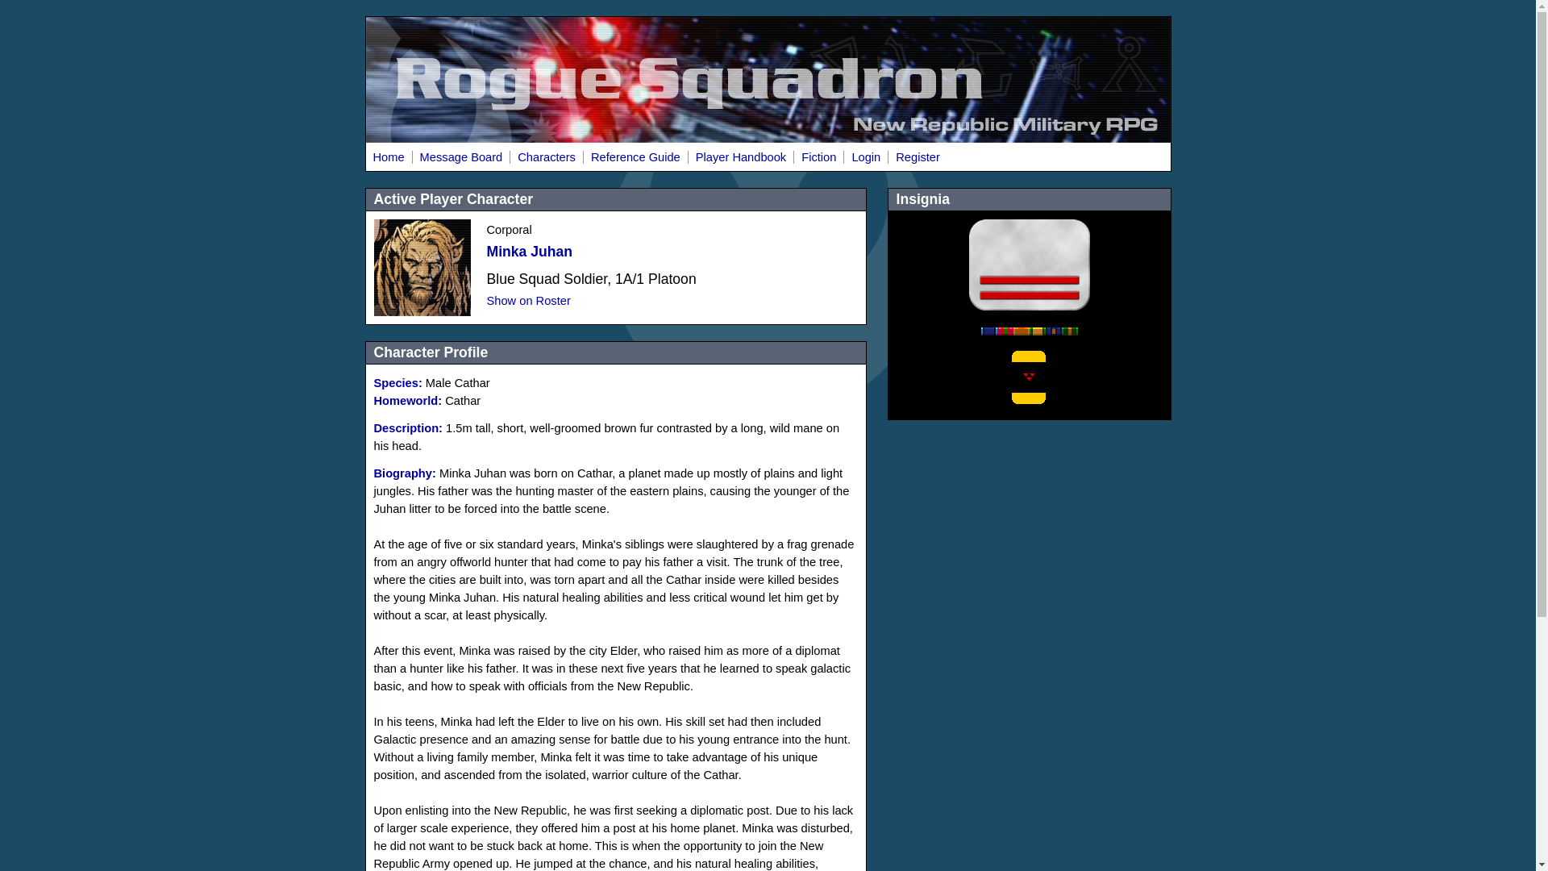 This screenshot has width=1548, height=871. I want to click on Player Handbook, so click(740, 156).